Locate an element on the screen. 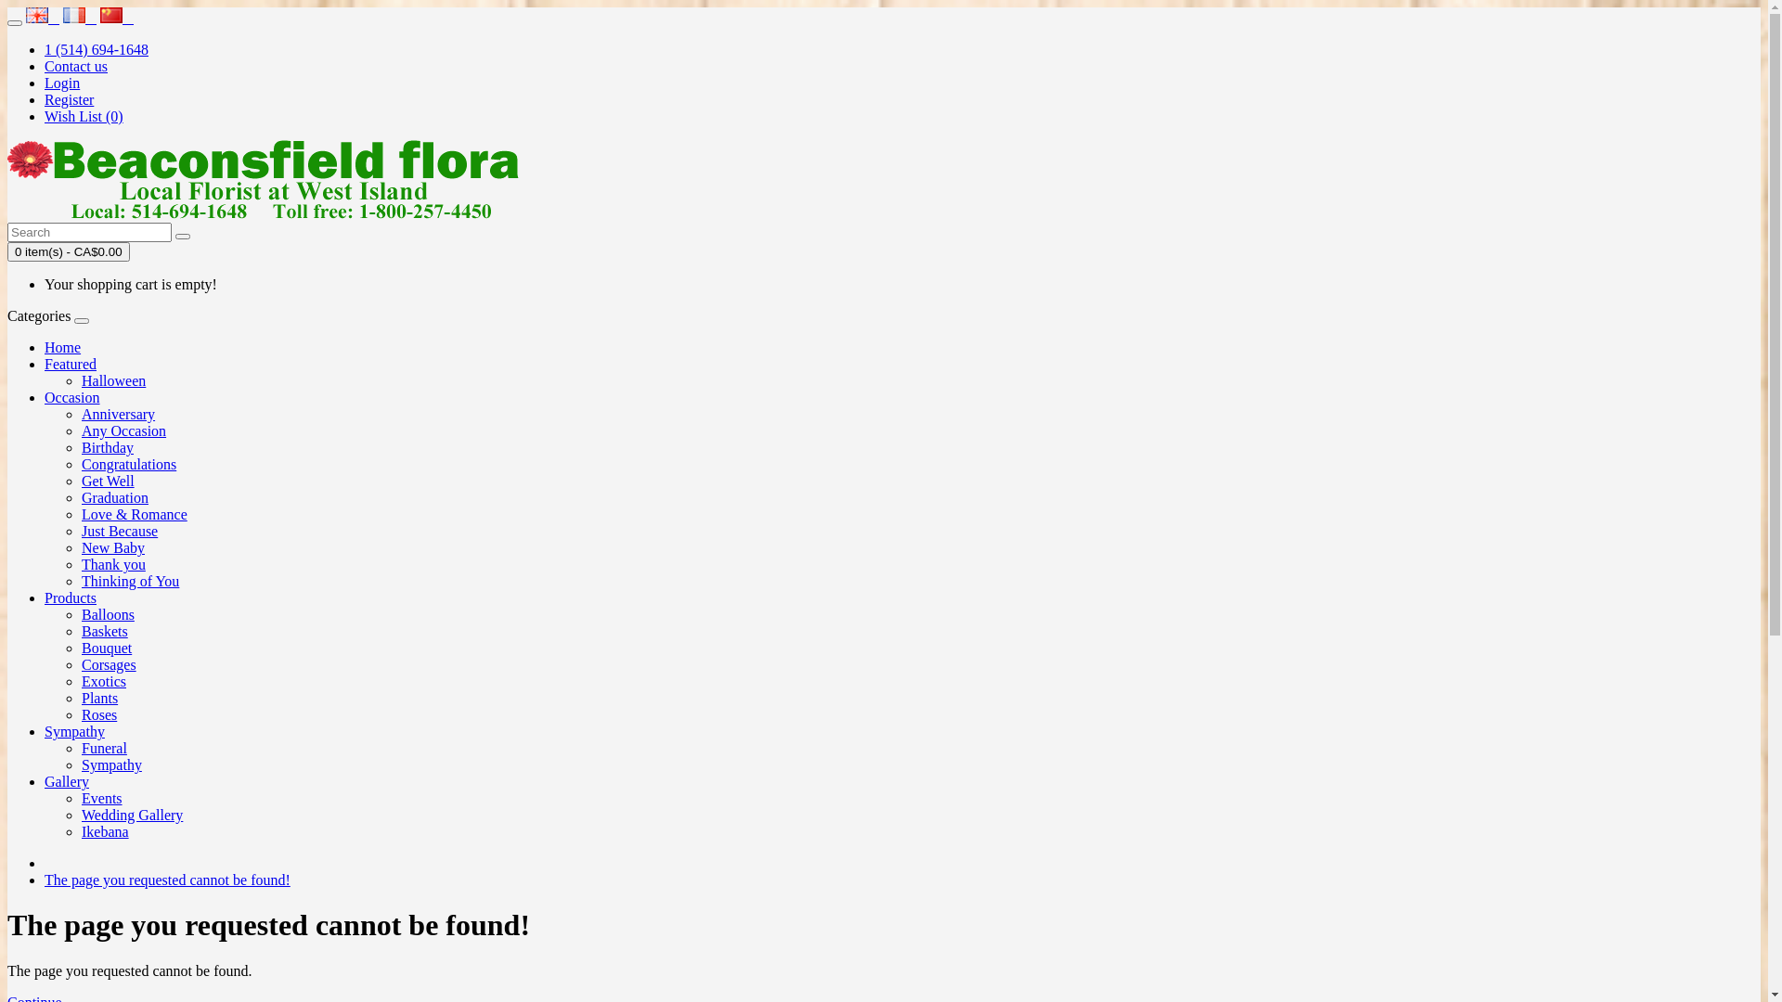  Sympathy is located at coordinates (74, 731).